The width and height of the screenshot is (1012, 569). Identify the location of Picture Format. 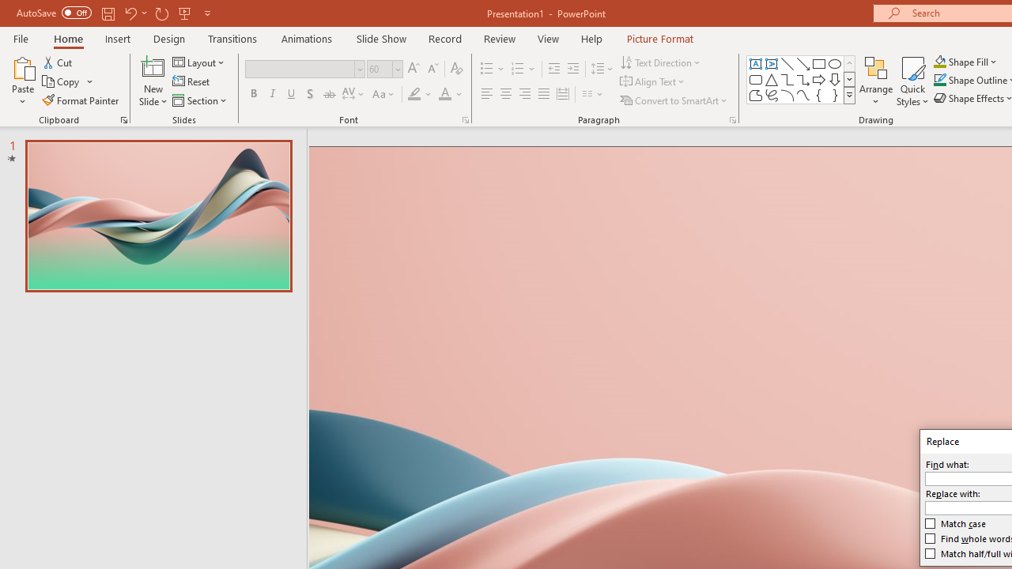
(659, 38).